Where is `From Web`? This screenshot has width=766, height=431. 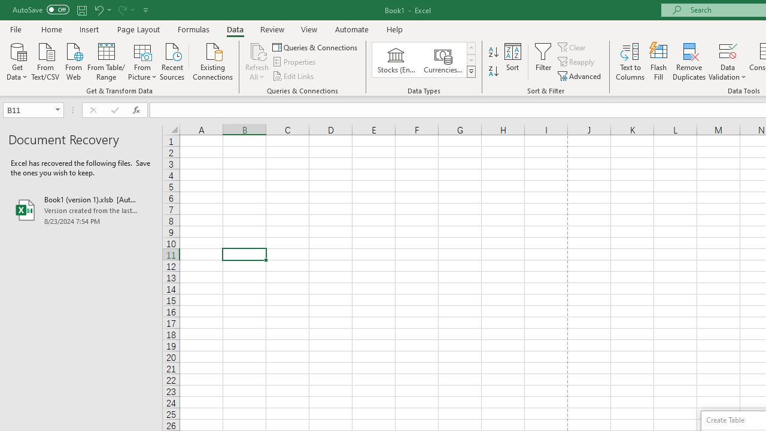
From Web is located at coordinates (73, 60).